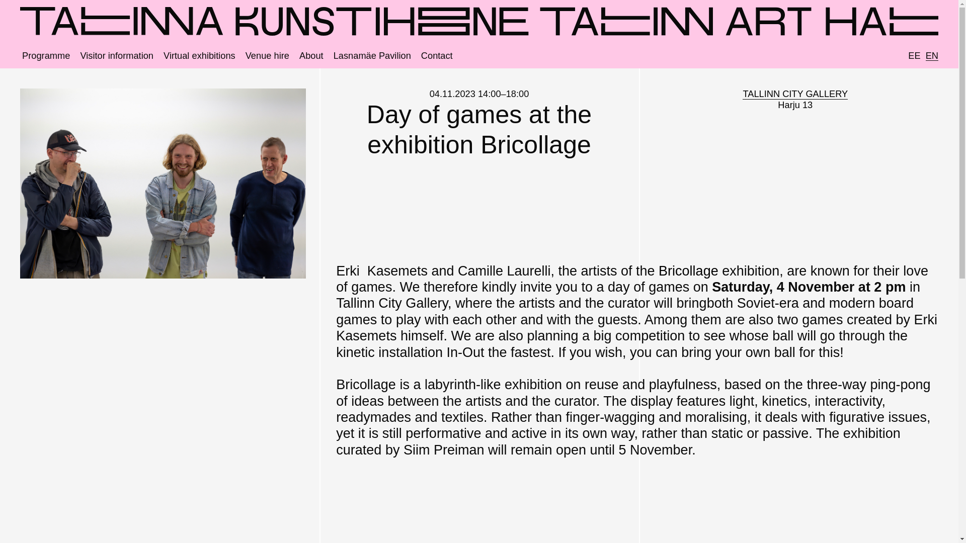 The width and height of the screenshot is (966, 543). Describe the element at coordinates (117, 55) in the screenshot. I see `Visitor information` at that location.